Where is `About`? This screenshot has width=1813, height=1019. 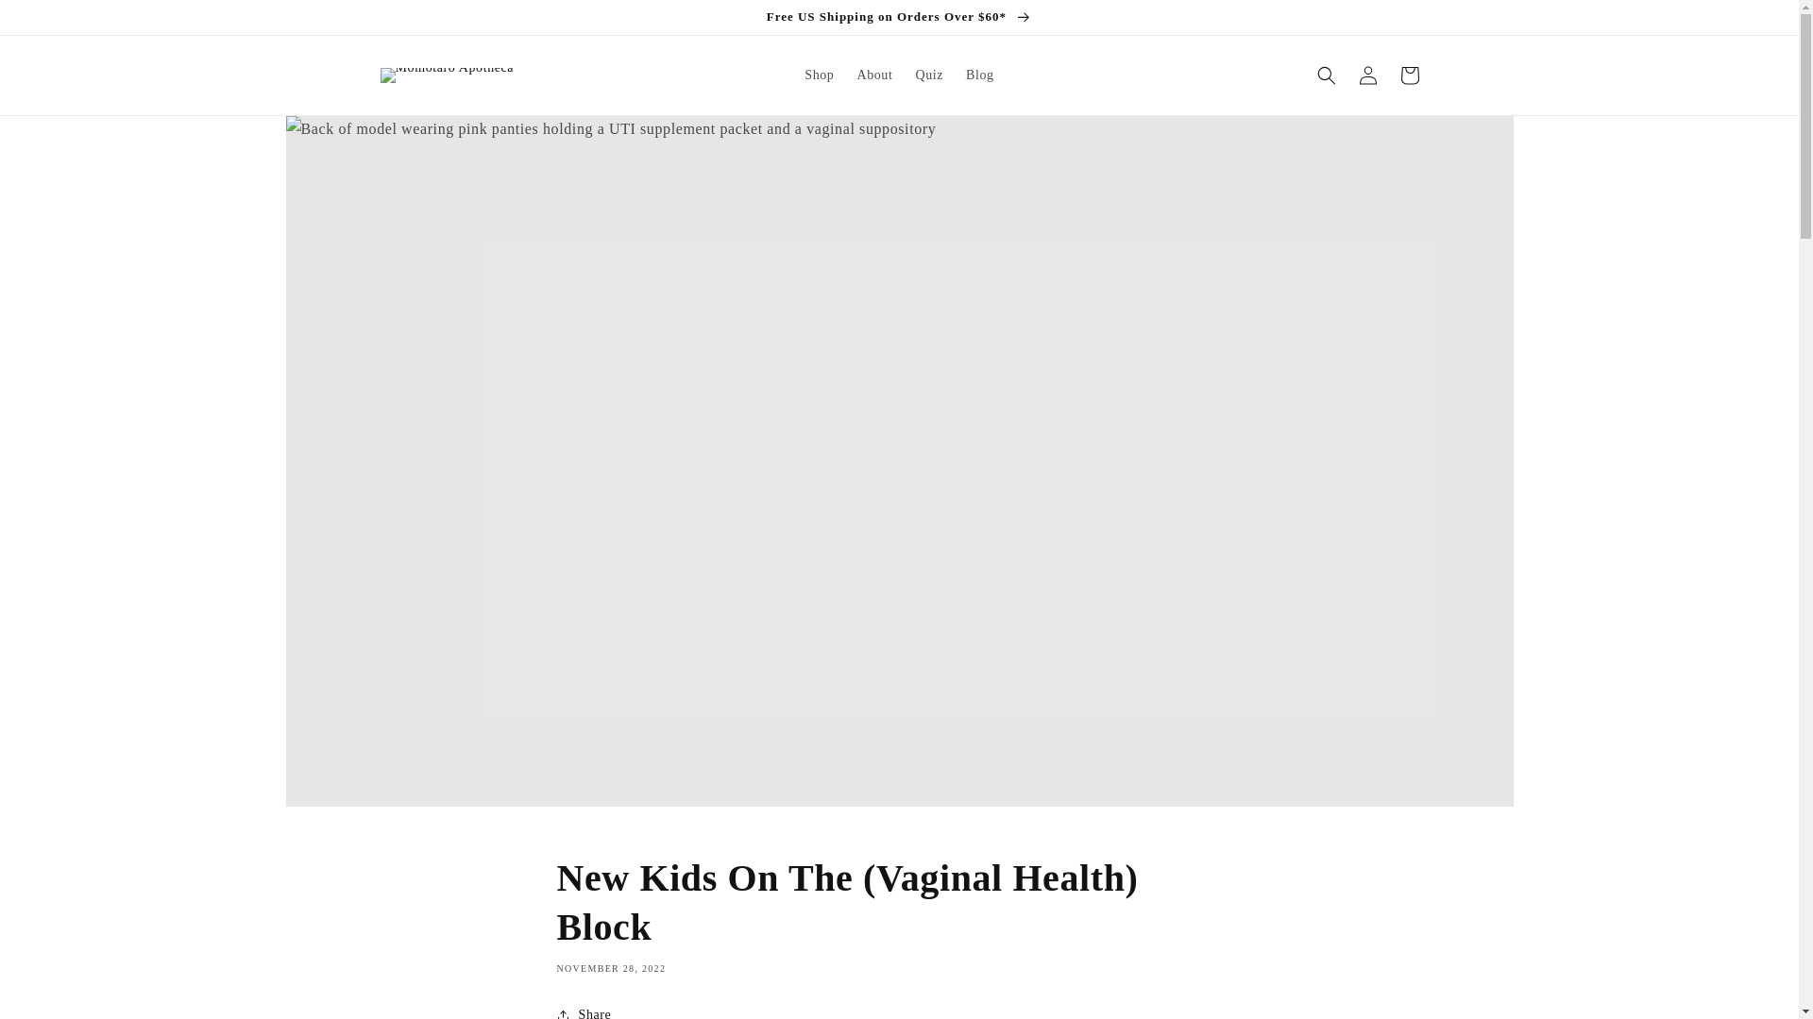 About is located at coordinates (873, 75).